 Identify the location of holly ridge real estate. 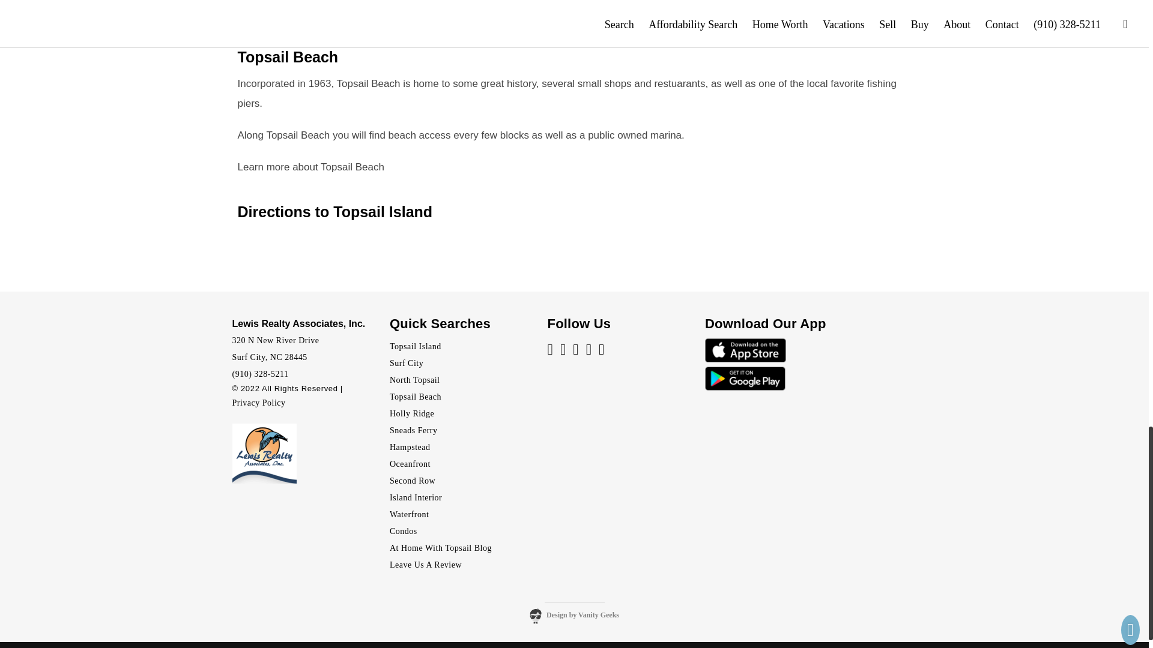
(412, 413).